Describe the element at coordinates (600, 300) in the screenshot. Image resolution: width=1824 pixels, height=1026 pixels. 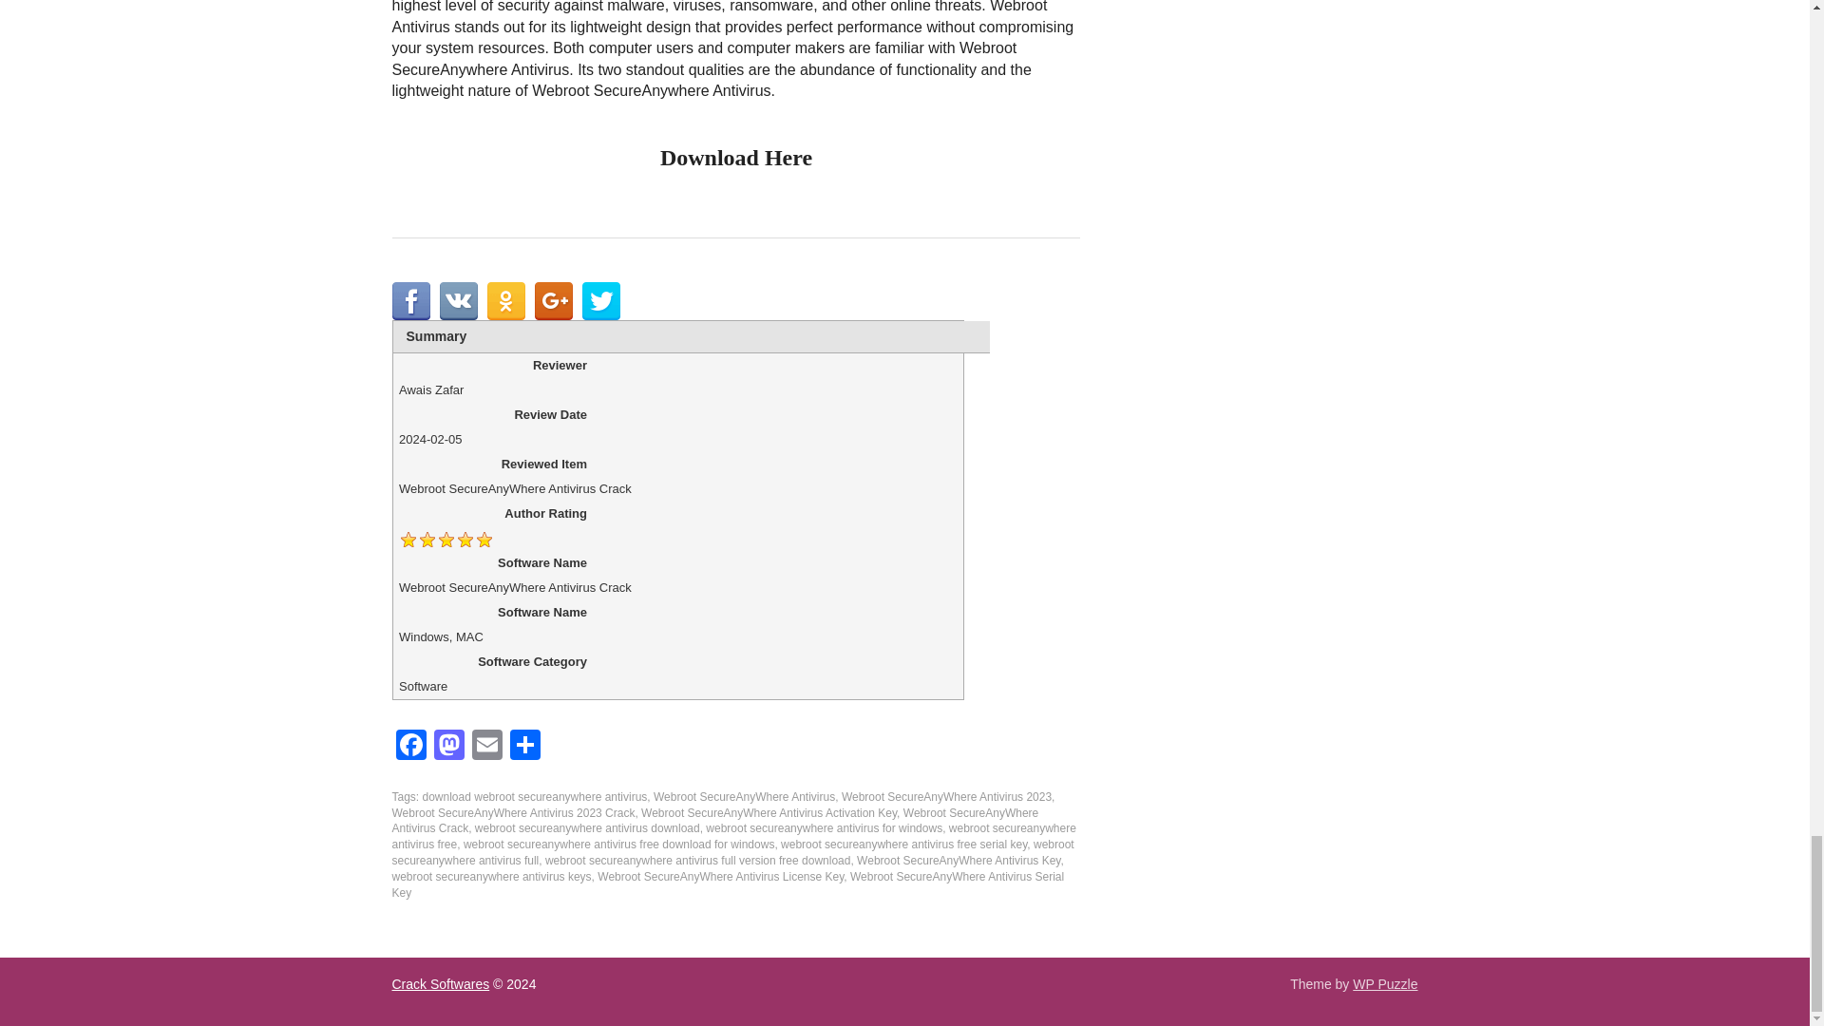
I see `Share in Twitter` at that location.